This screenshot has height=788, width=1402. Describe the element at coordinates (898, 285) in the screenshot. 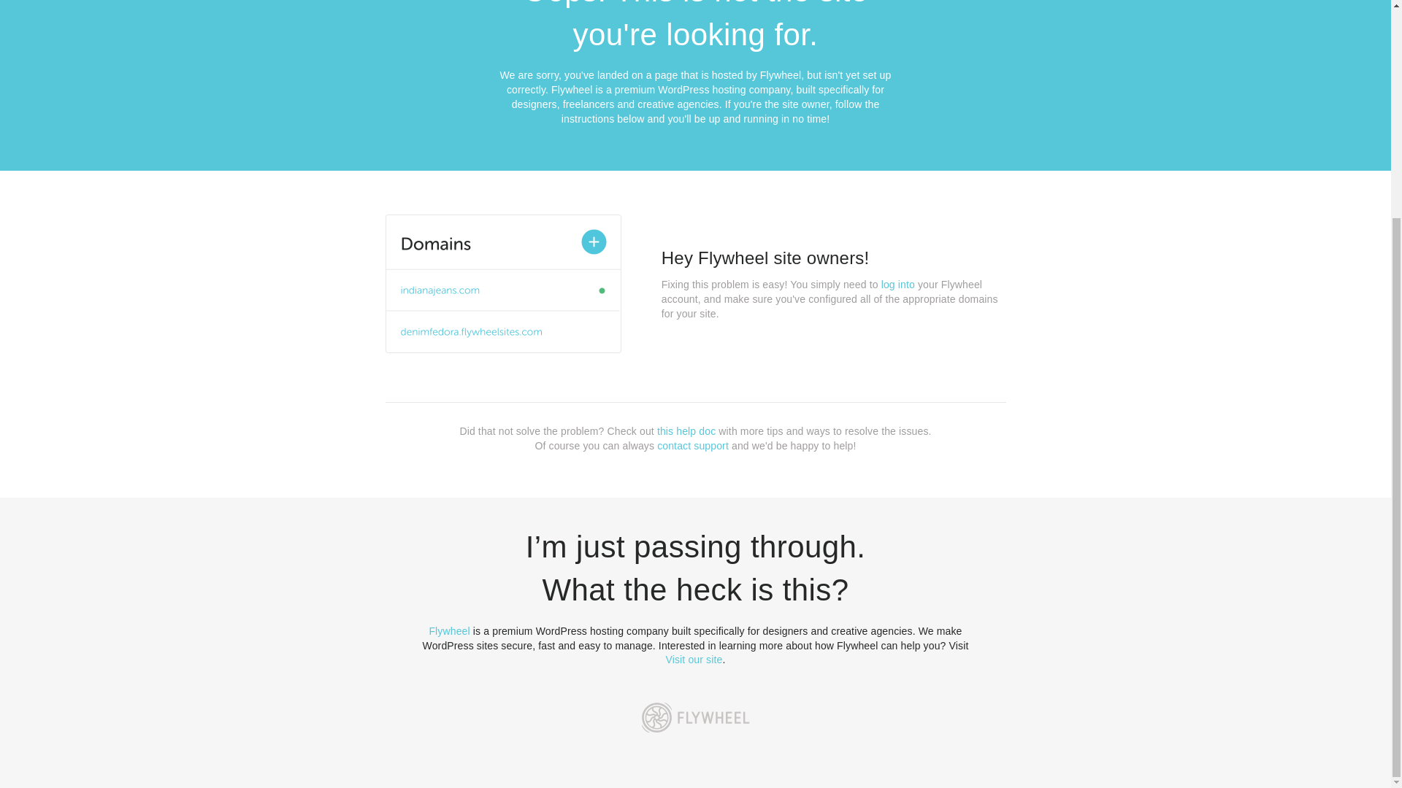

I see `log into` at that location.